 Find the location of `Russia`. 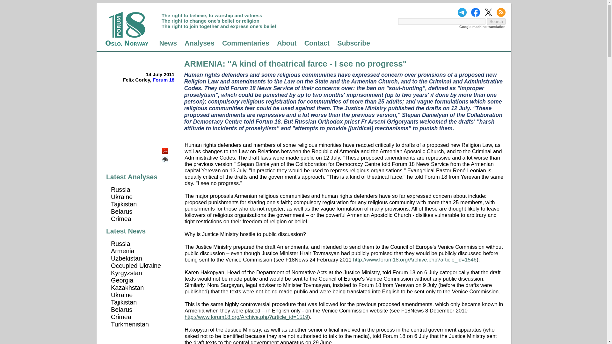

Russia is located at coordinates (120, 243).